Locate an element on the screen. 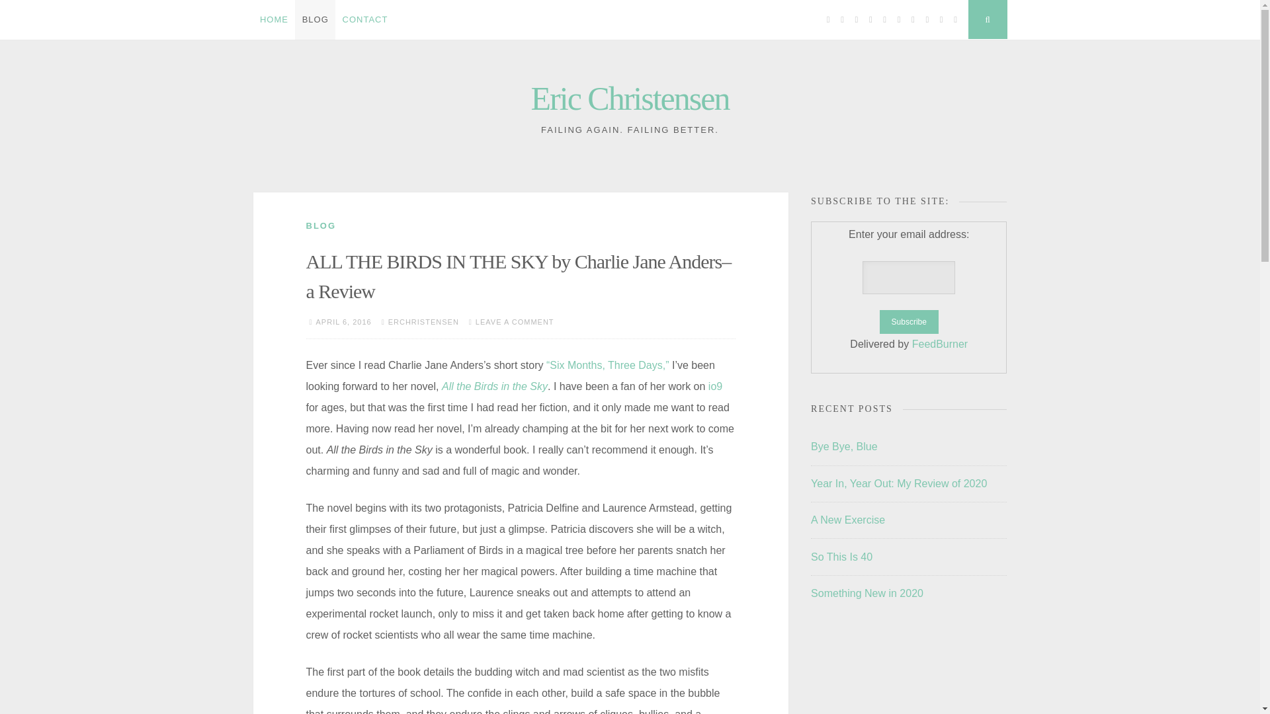 The height and width of the screenshot is (714, 1270). A New Exercise is located at coordinates (848, 520).